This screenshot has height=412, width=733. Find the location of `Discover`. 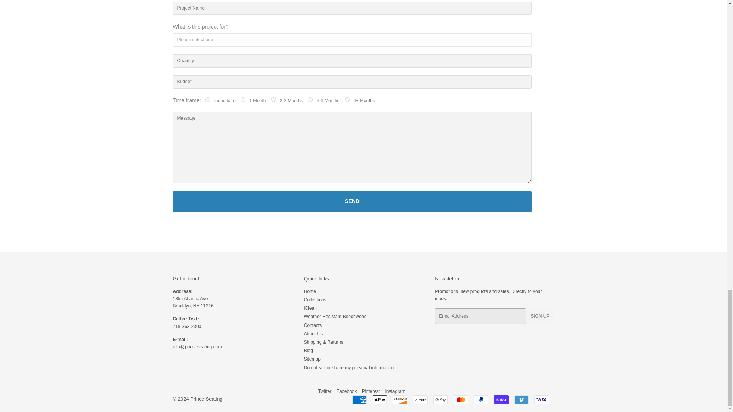

Discover is located at coordinates (399, 399).